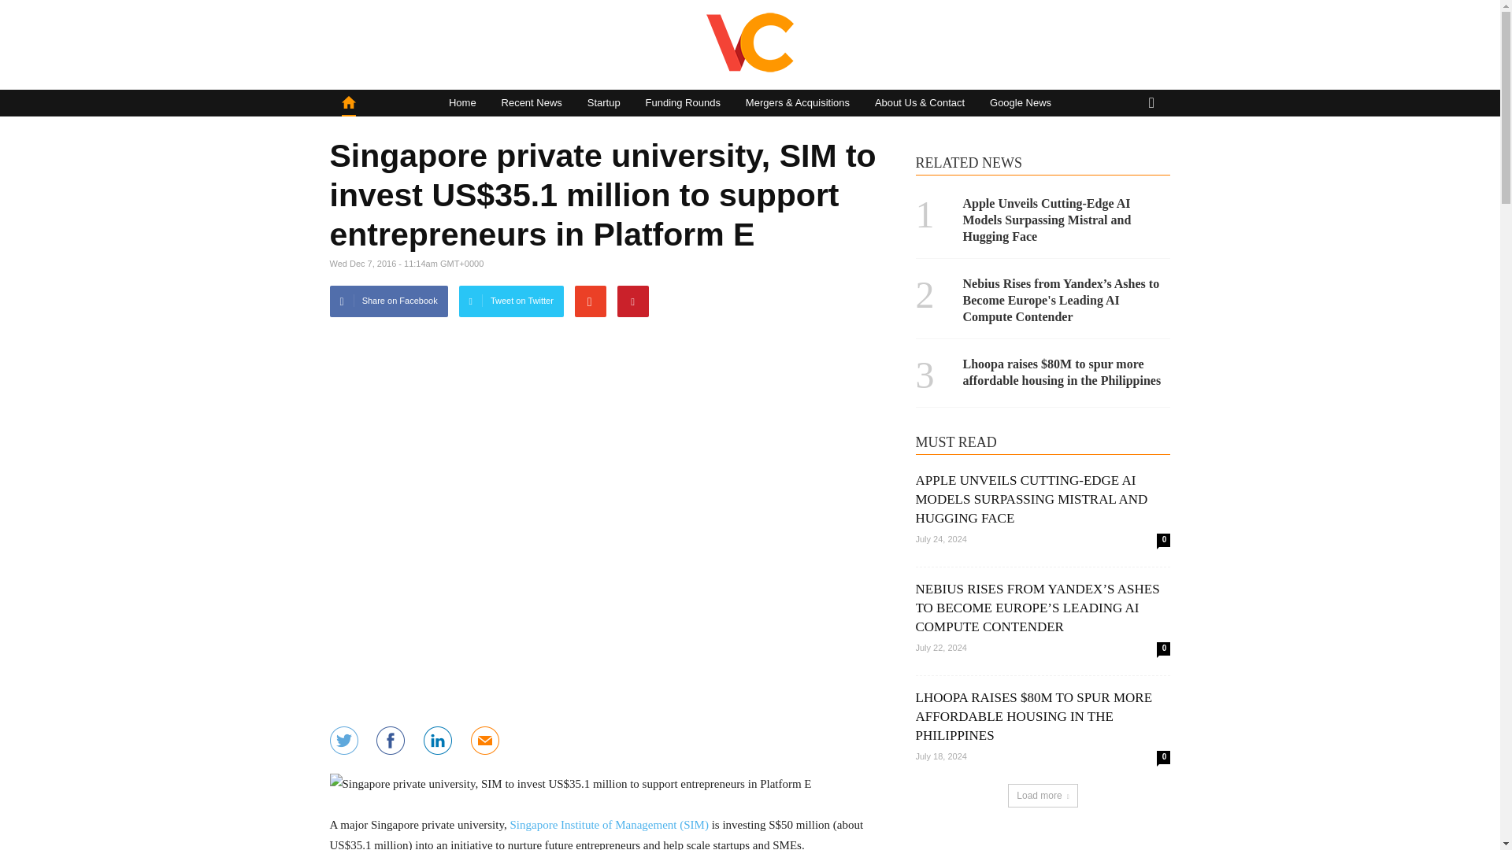  I want to click on Tweet on Twitter, so click(512, 301).